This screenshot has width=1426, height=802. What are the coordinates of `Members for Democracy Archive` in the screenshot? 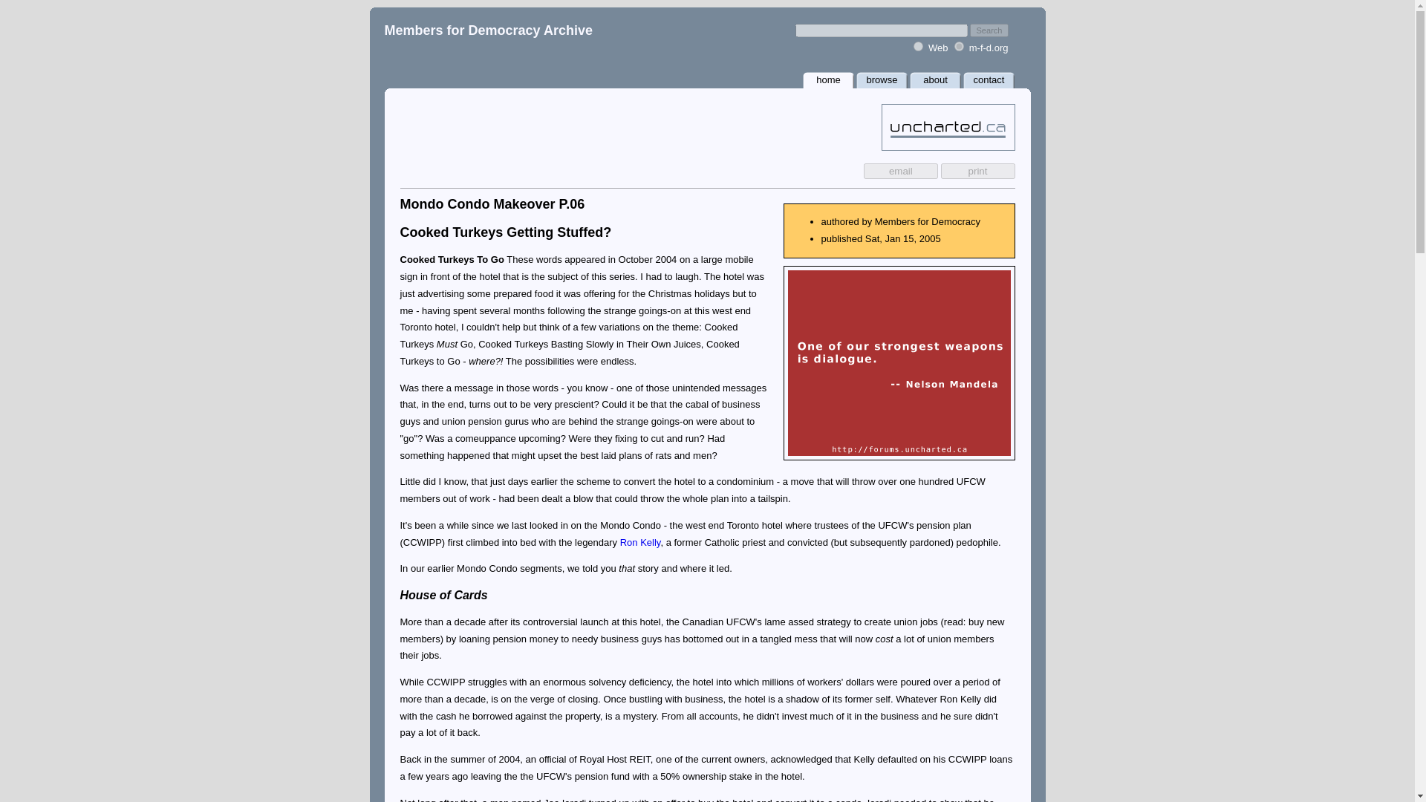 It's located at (489, 30).